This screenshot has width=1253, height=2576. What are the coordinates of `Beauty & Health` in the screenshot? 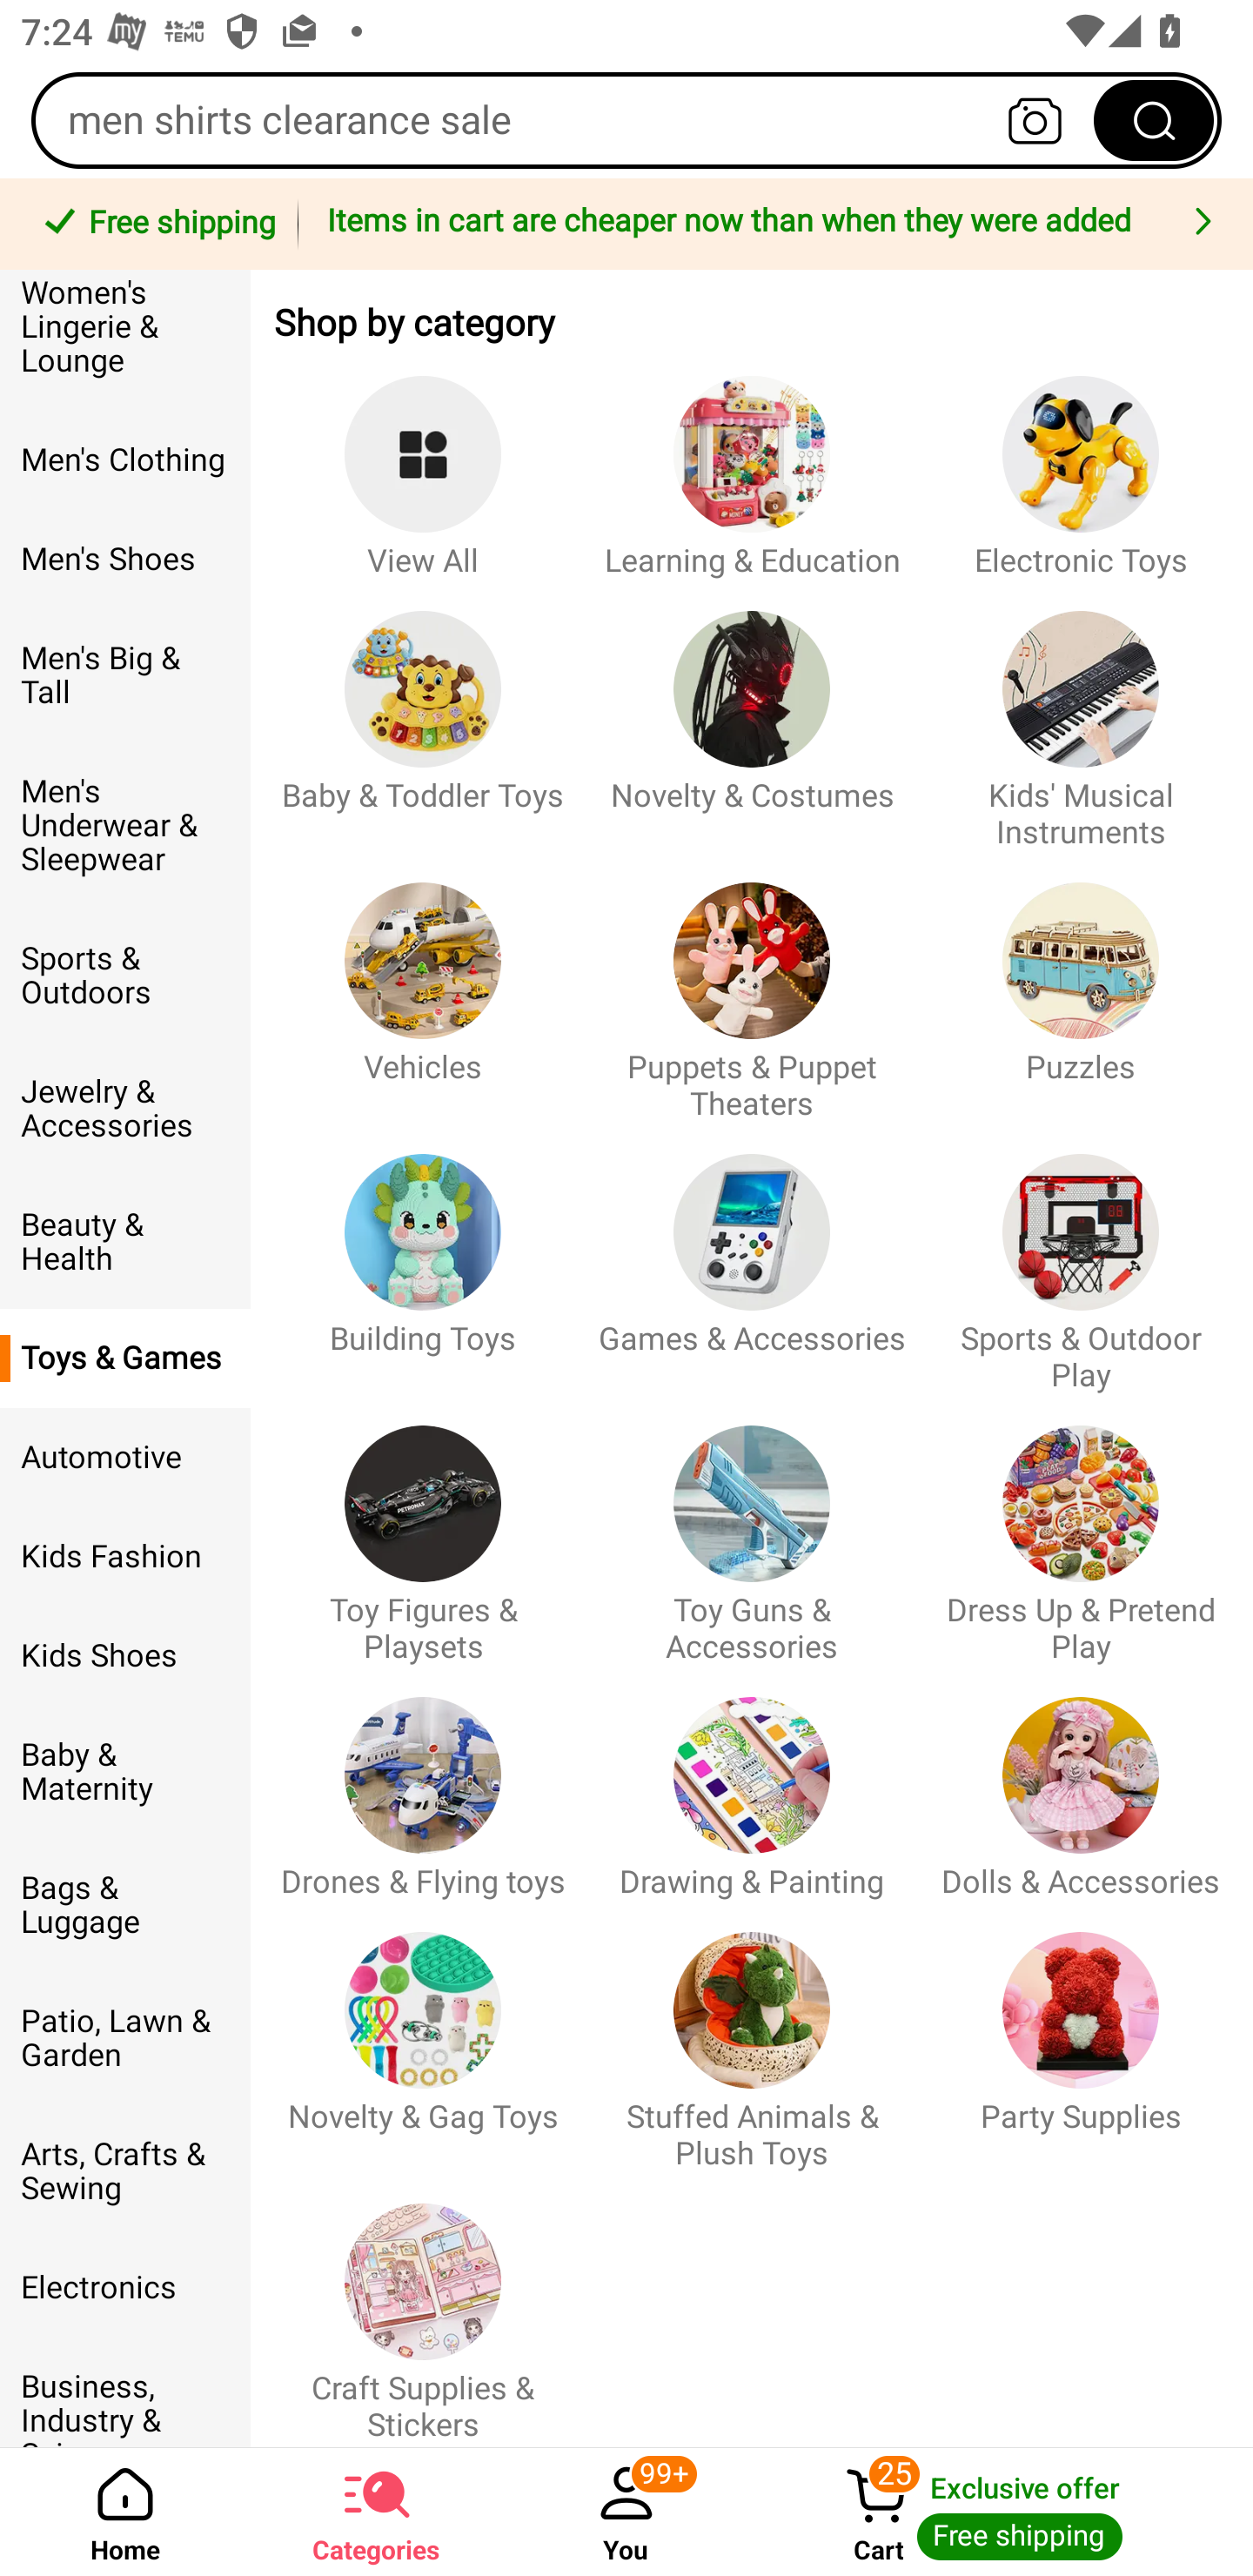 It's located at (125, 1241).